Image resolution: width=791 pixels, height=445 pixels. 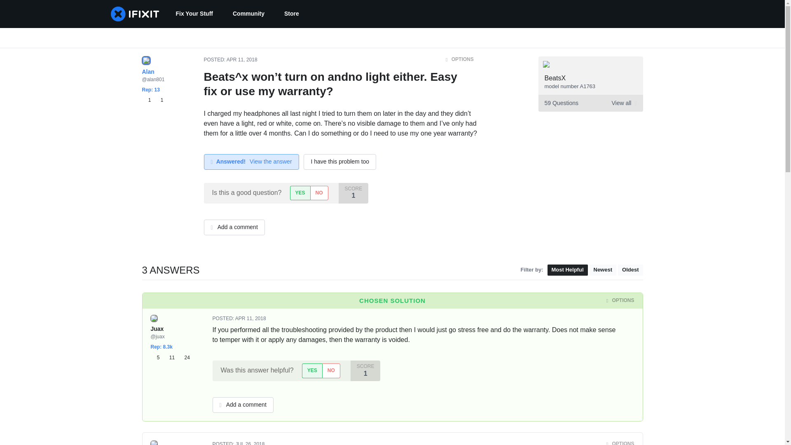 I want to click on Fix Your Stuff, so click(x=242, y=60).